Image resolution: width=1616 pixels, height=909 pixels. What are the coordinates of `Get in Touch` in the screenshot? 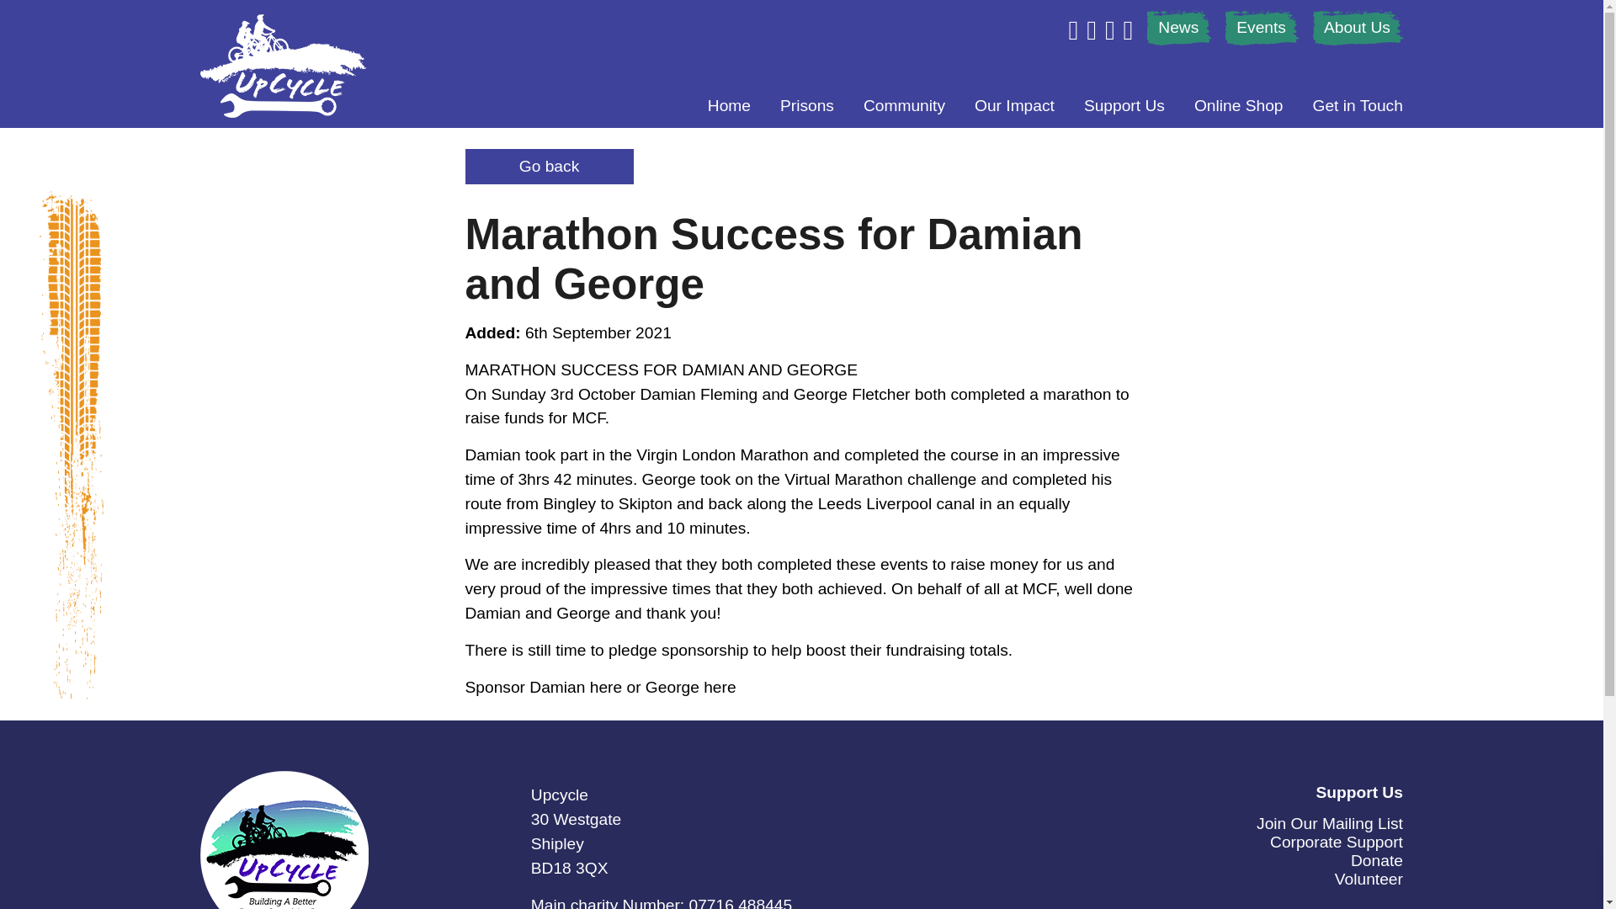 It's located at (1357, 106).